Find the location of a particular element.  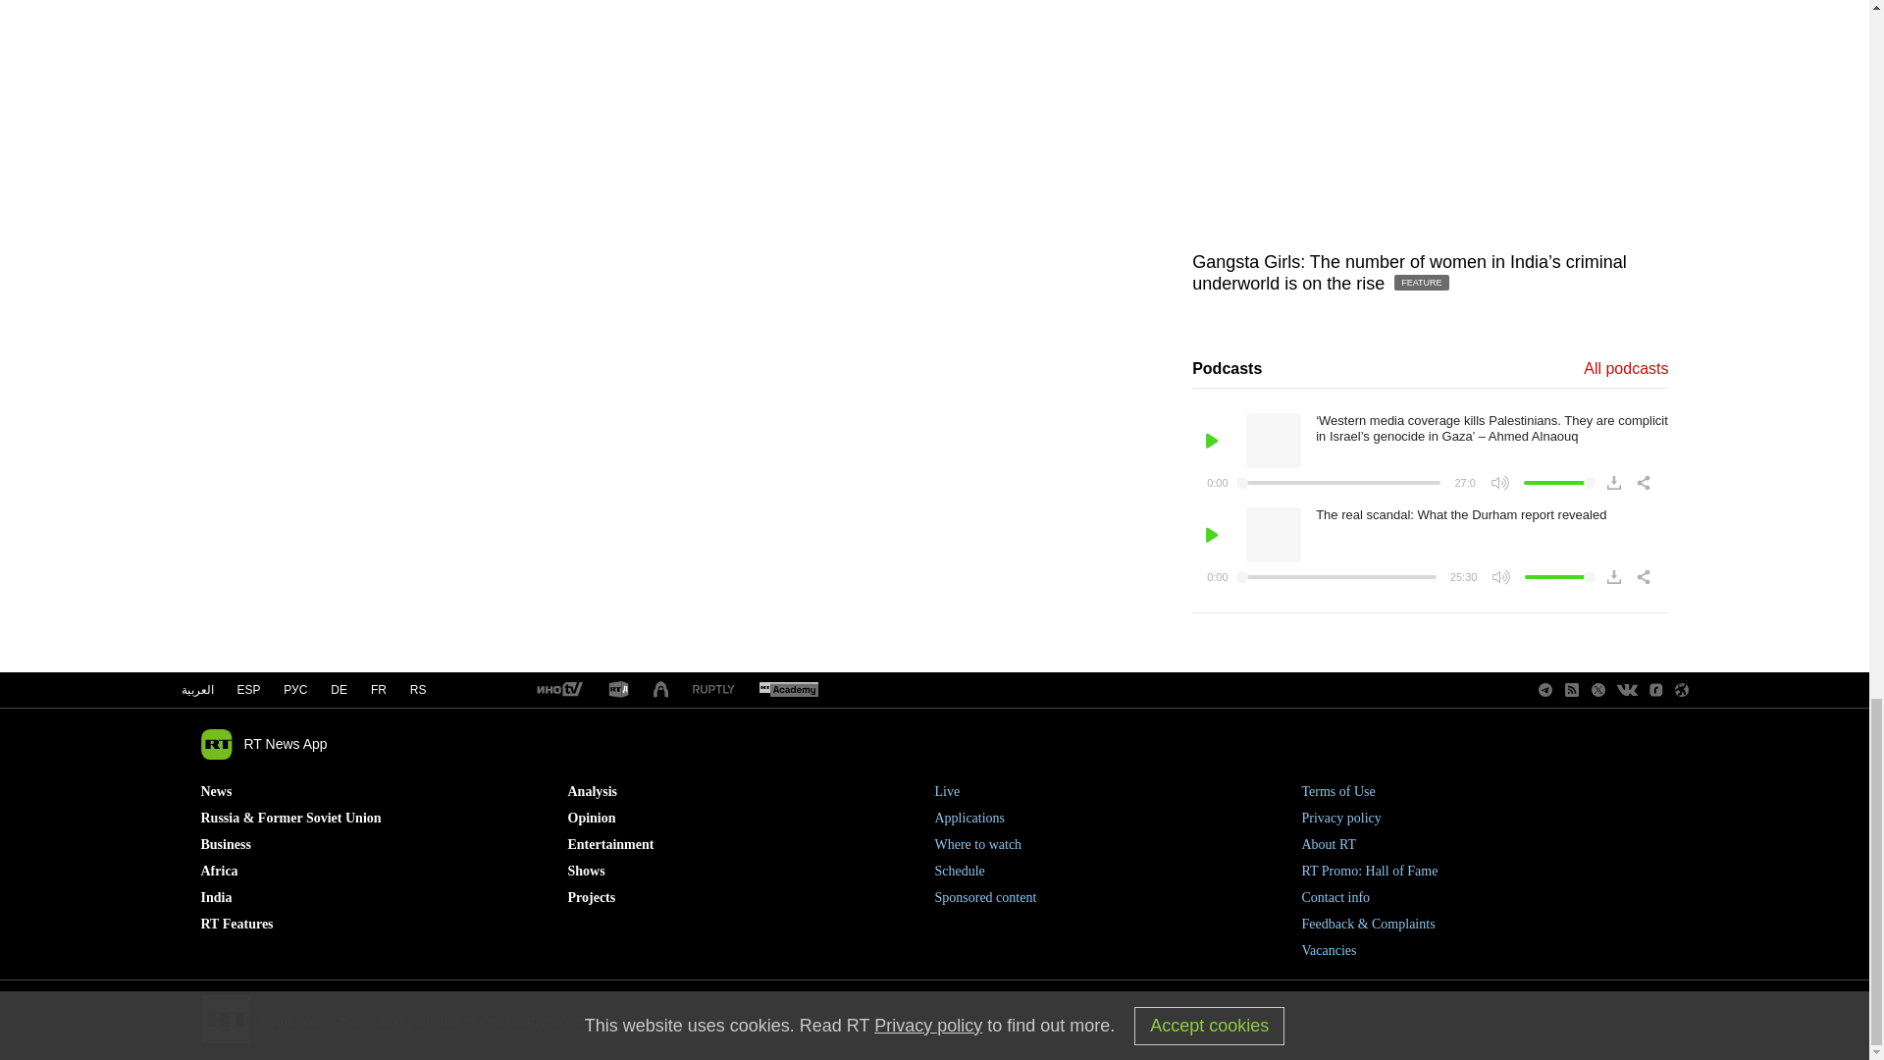

RT  is located at coordinates (788, 690).